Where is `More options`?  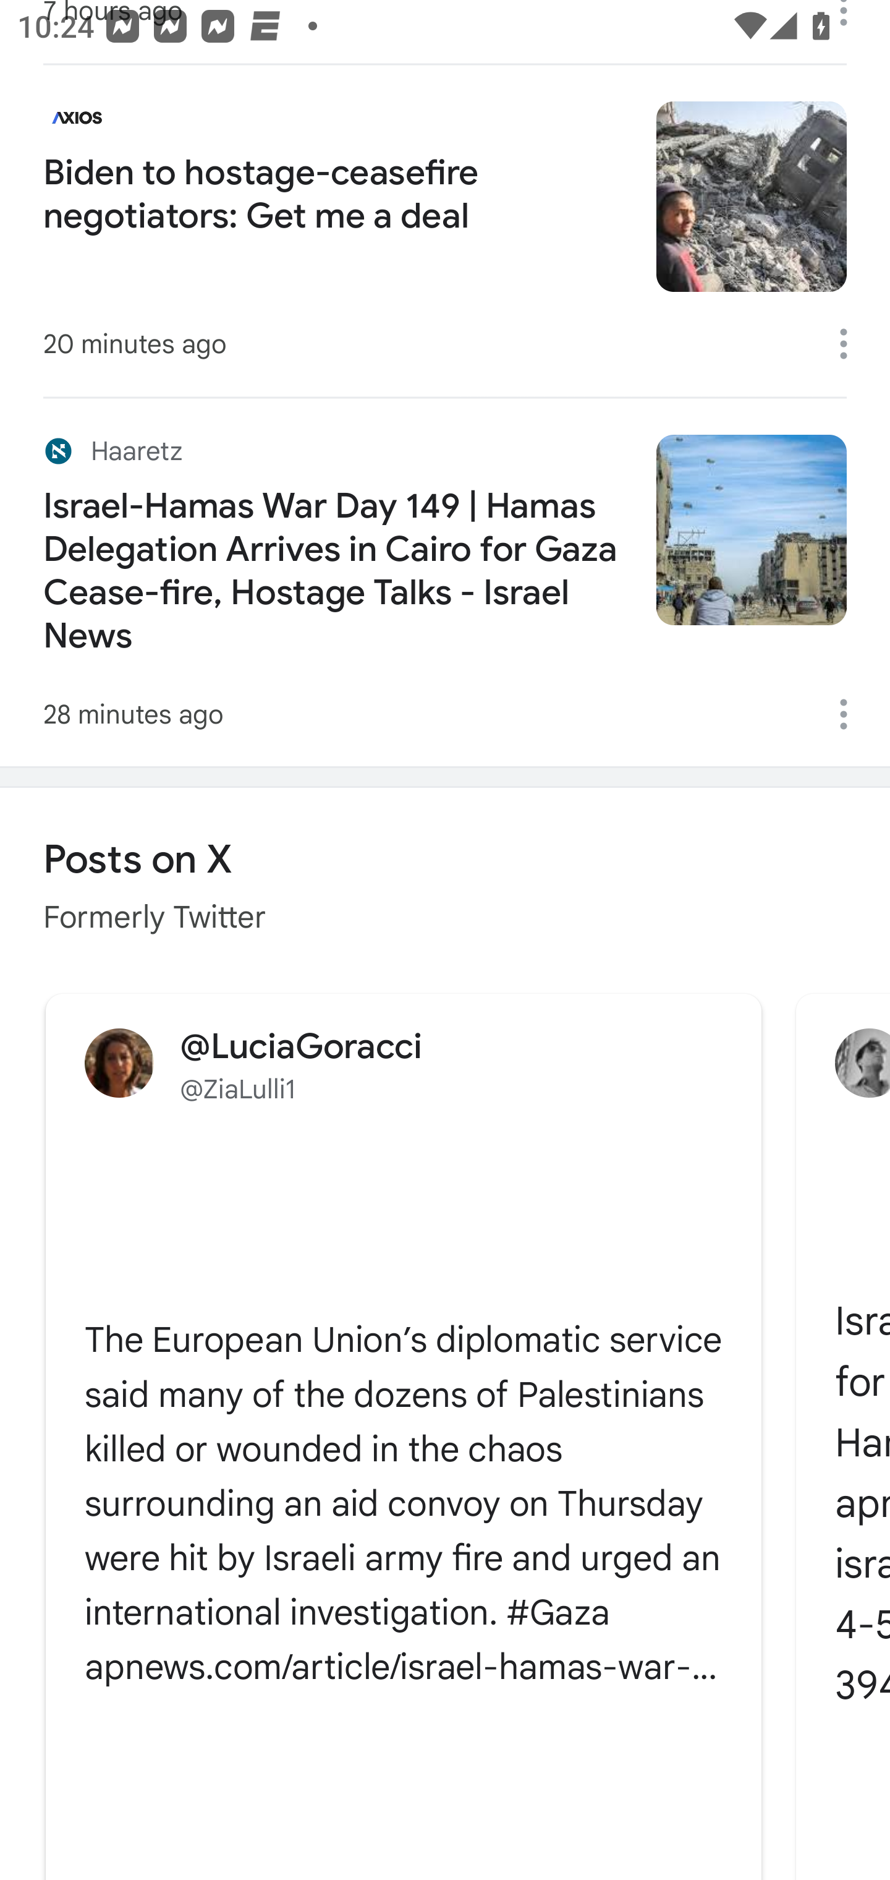 More options is located at coordinates (852, 344).